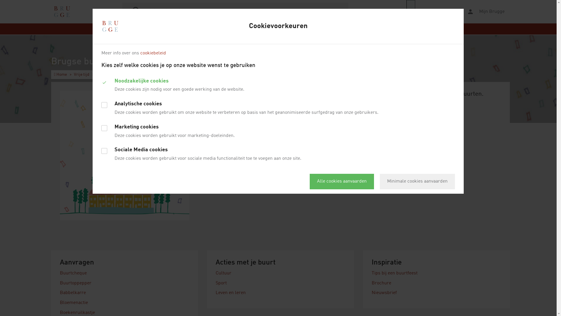 This screenshot has height=316, width=561. What do you see at coordinates (77, 313) in the screenshot?
I see `Boekenruilkastje` at bounding box center [77, 313].